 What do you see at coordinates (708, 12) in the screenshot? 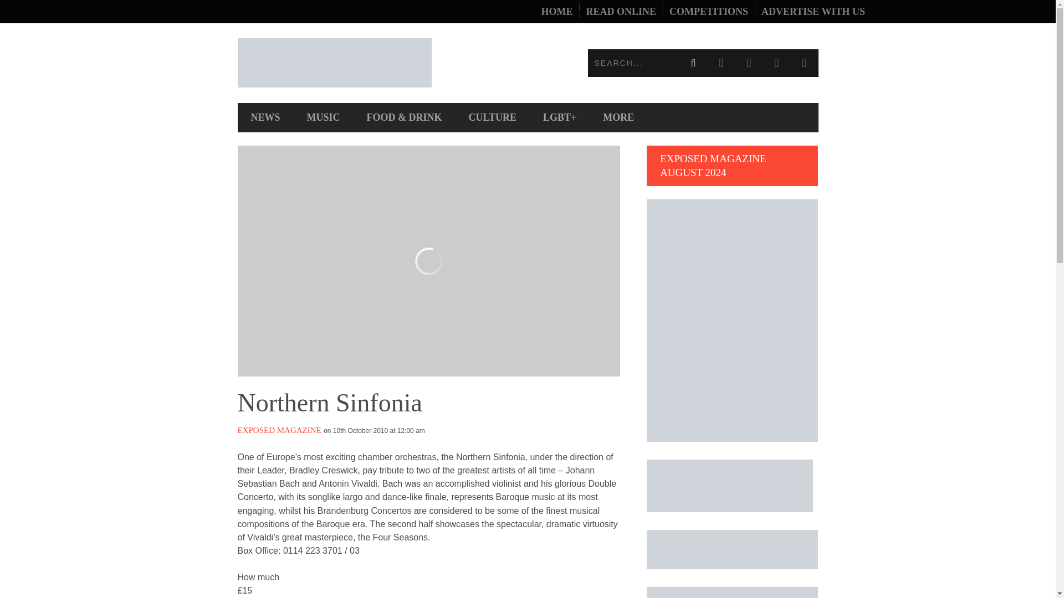
I see `COMPETITIONS` at bounding box center [708, 12].